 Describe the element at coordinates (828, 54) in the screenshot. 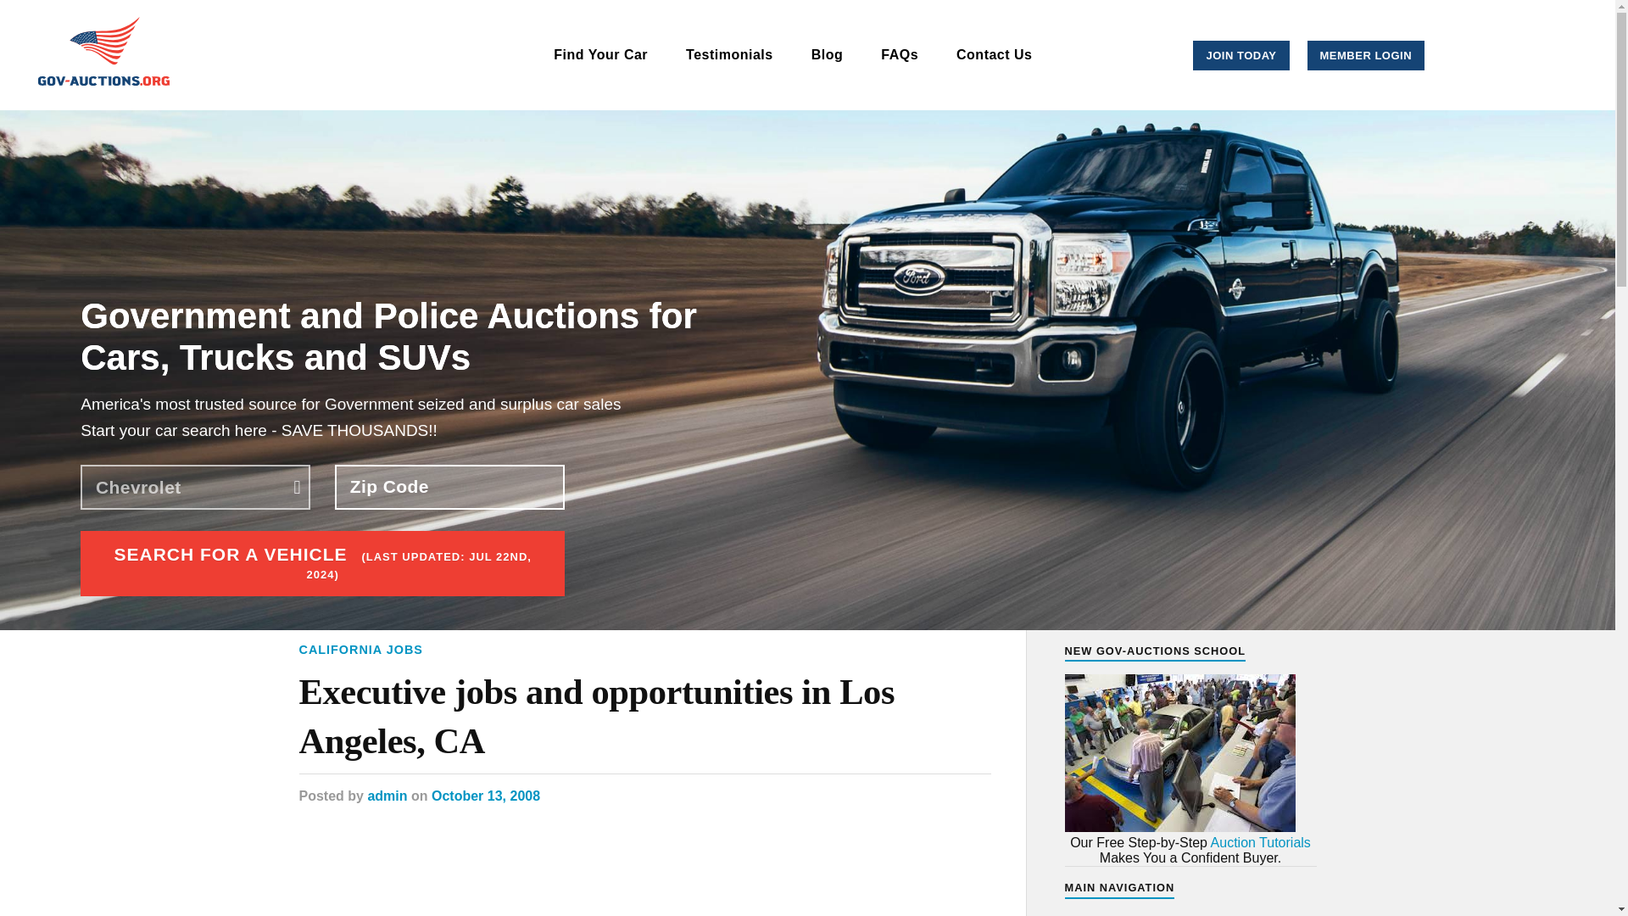

I see `Blog` at that location.